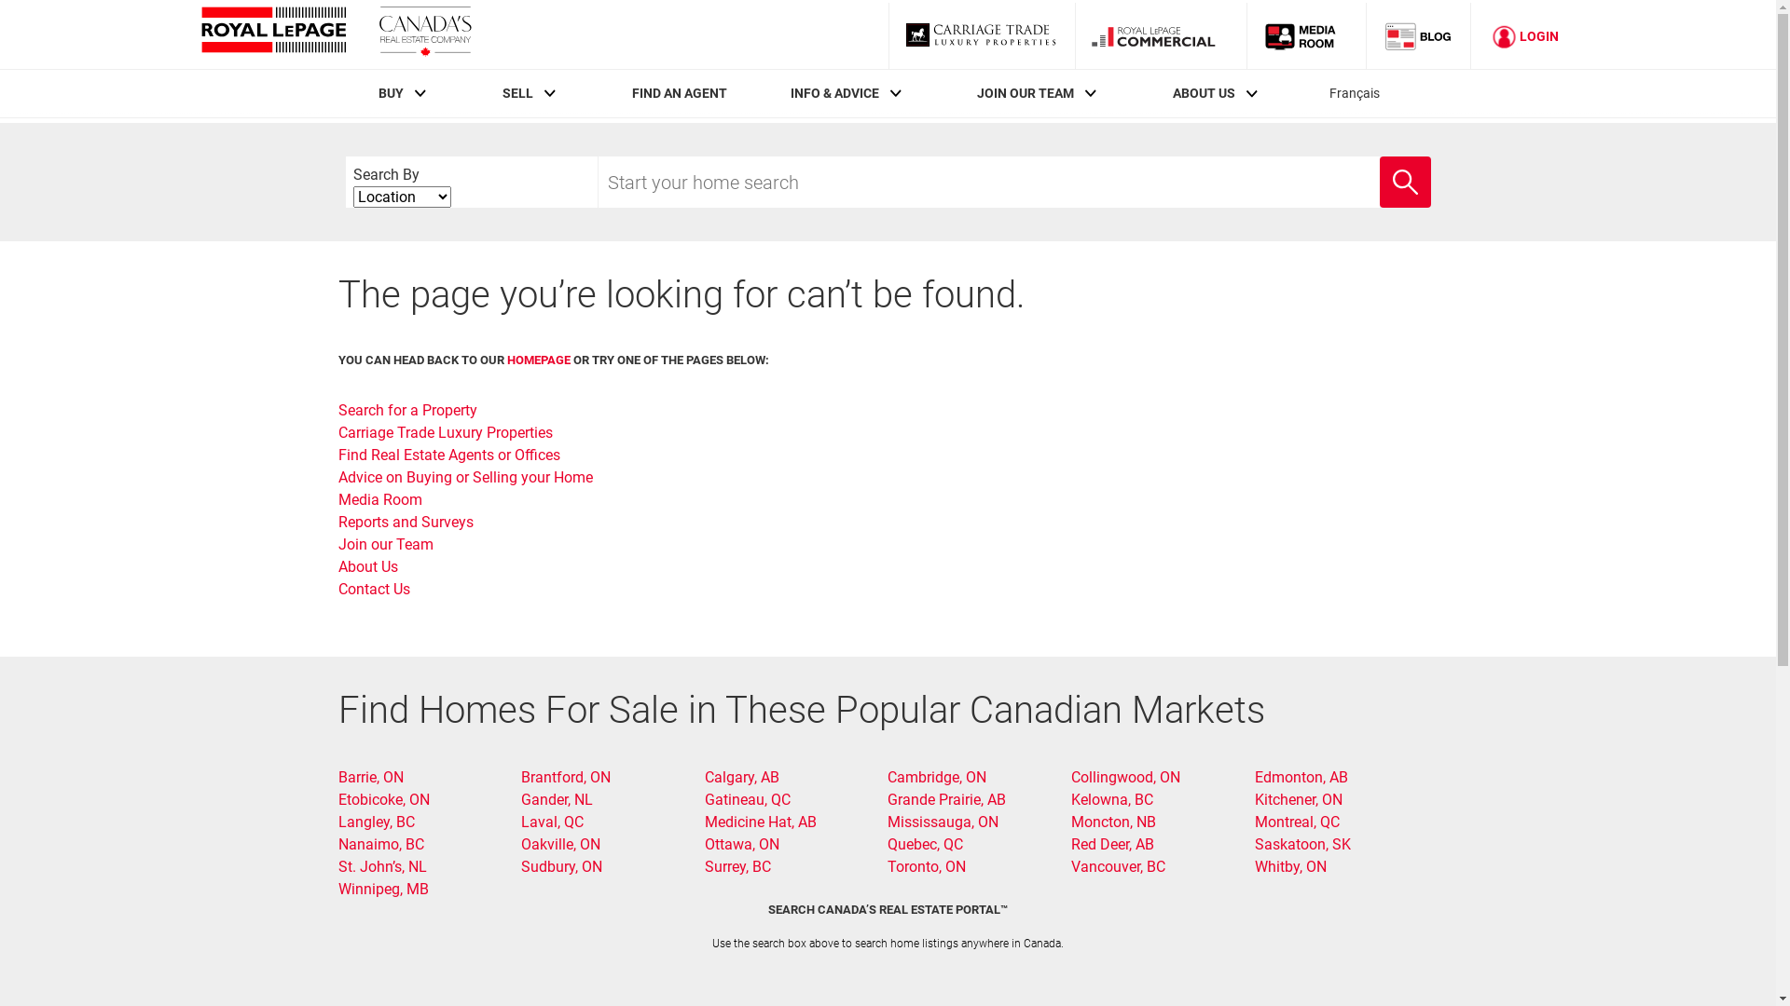 The height and width of the screenshot is (1006, 1790). Describe the element at coordinates (406, 410) in the screenshot. I see `Search for a Property` at that location.